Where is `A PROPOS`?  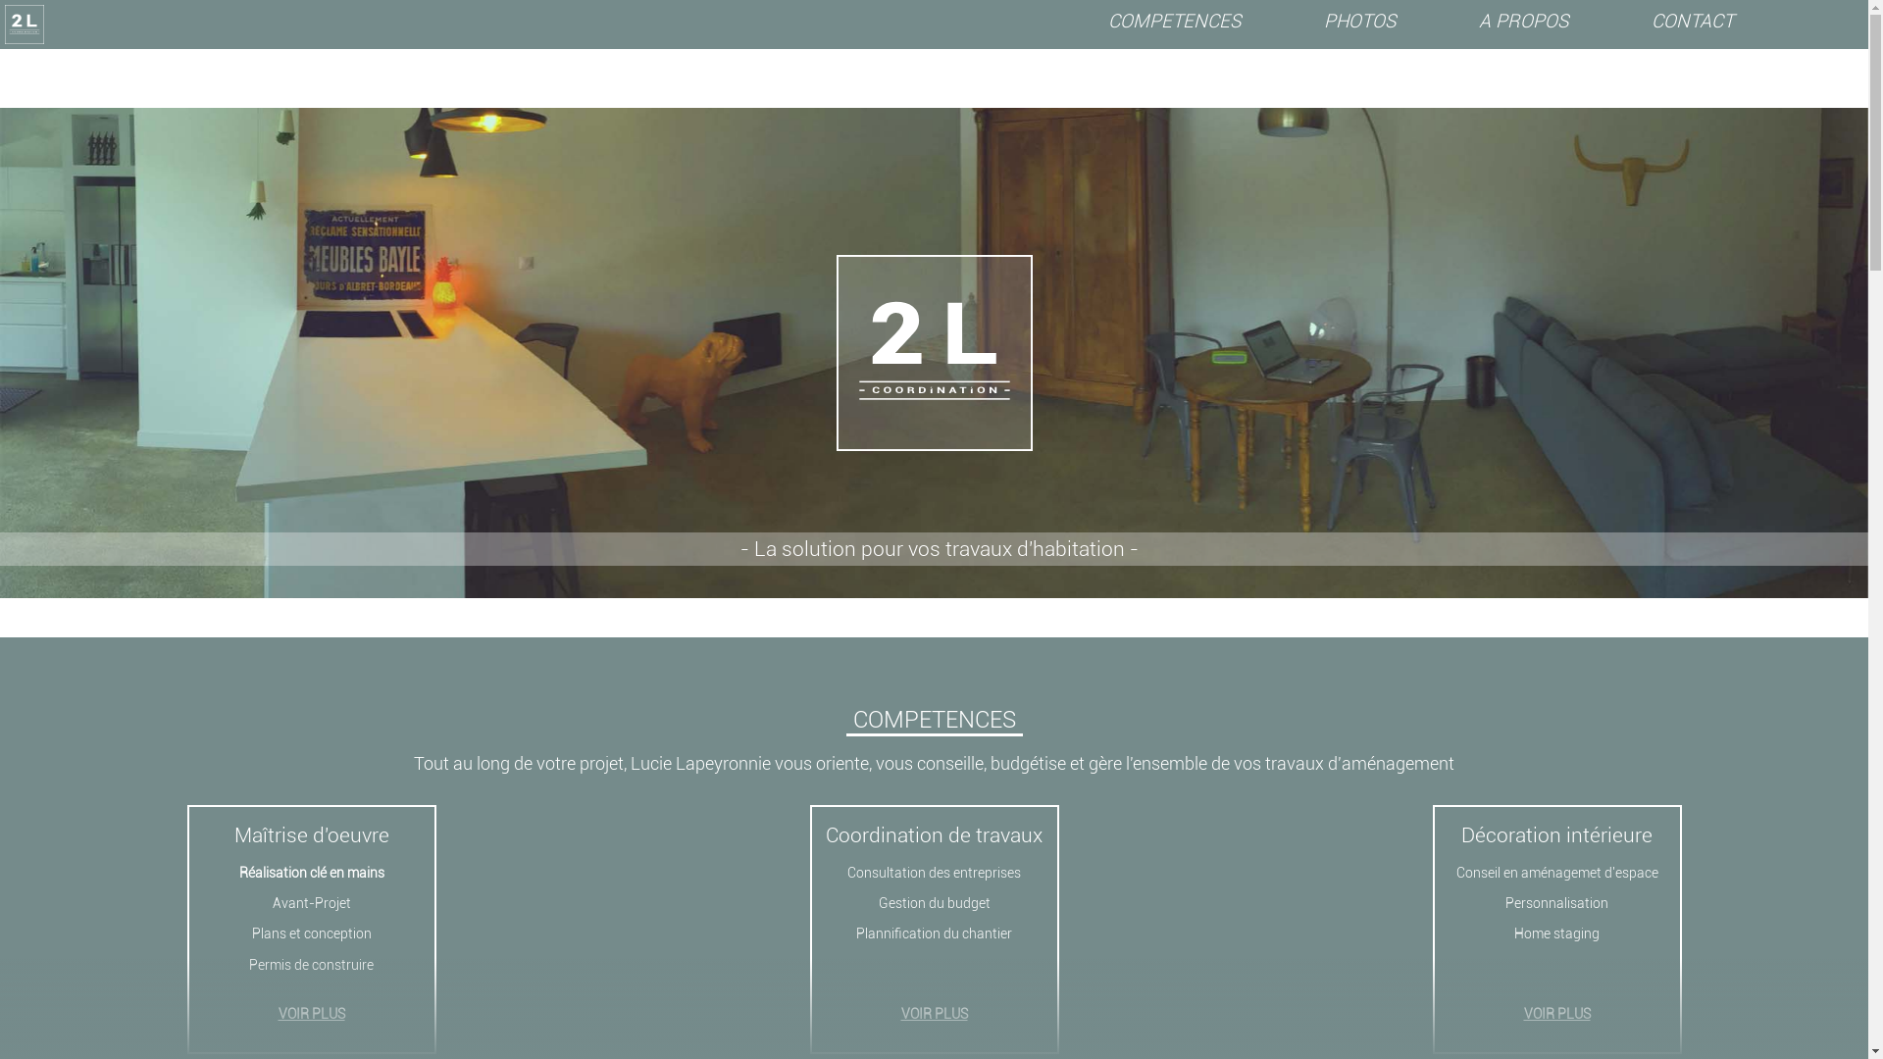 A PROPOS is located at coordinates (1524, 22).